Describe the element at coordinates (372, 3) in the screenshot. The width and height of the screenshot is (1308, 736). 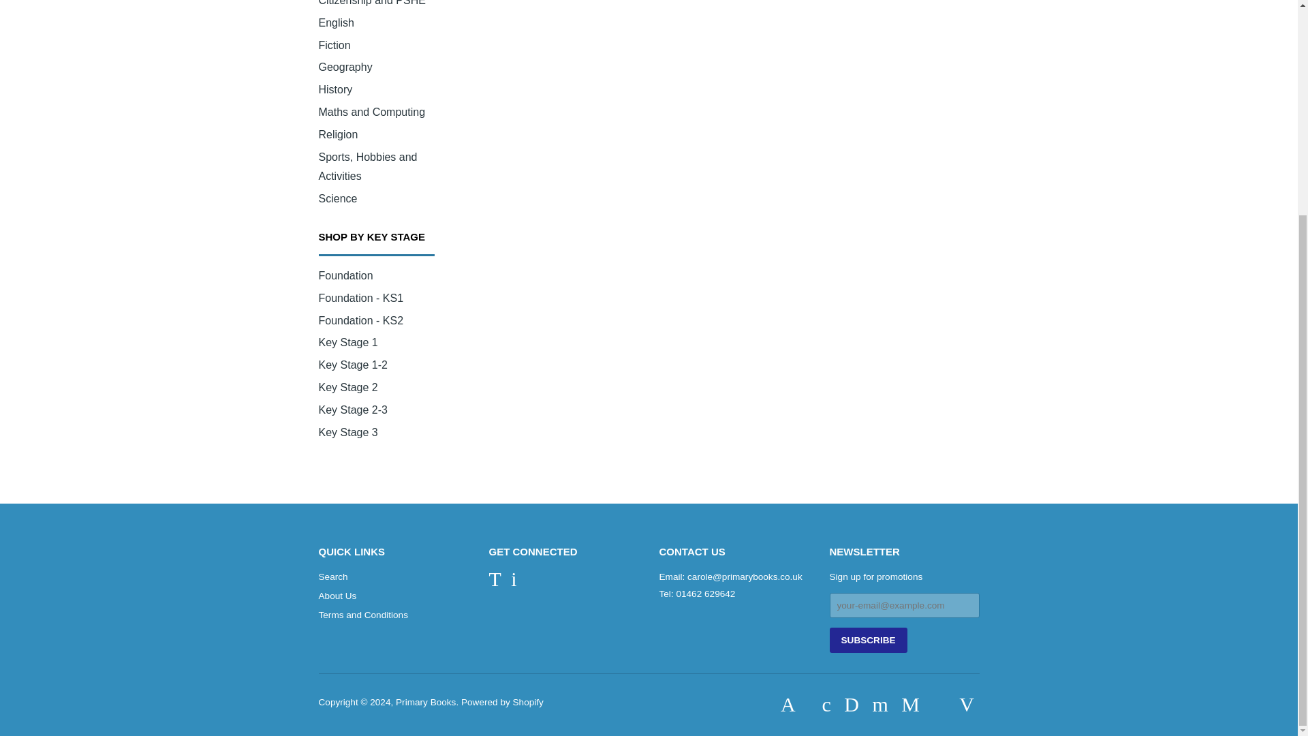
I see `Citizenship and PSHE` at that location.